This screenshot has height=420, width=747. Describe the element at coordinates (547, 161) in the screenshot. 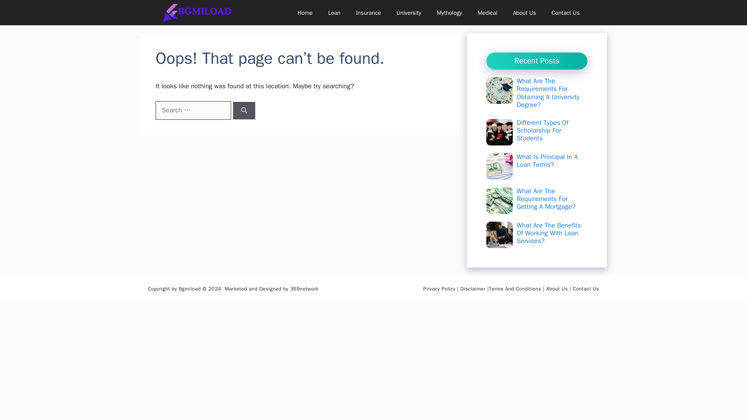

I see `What Is Principal In A Loan Terms?` at that location.